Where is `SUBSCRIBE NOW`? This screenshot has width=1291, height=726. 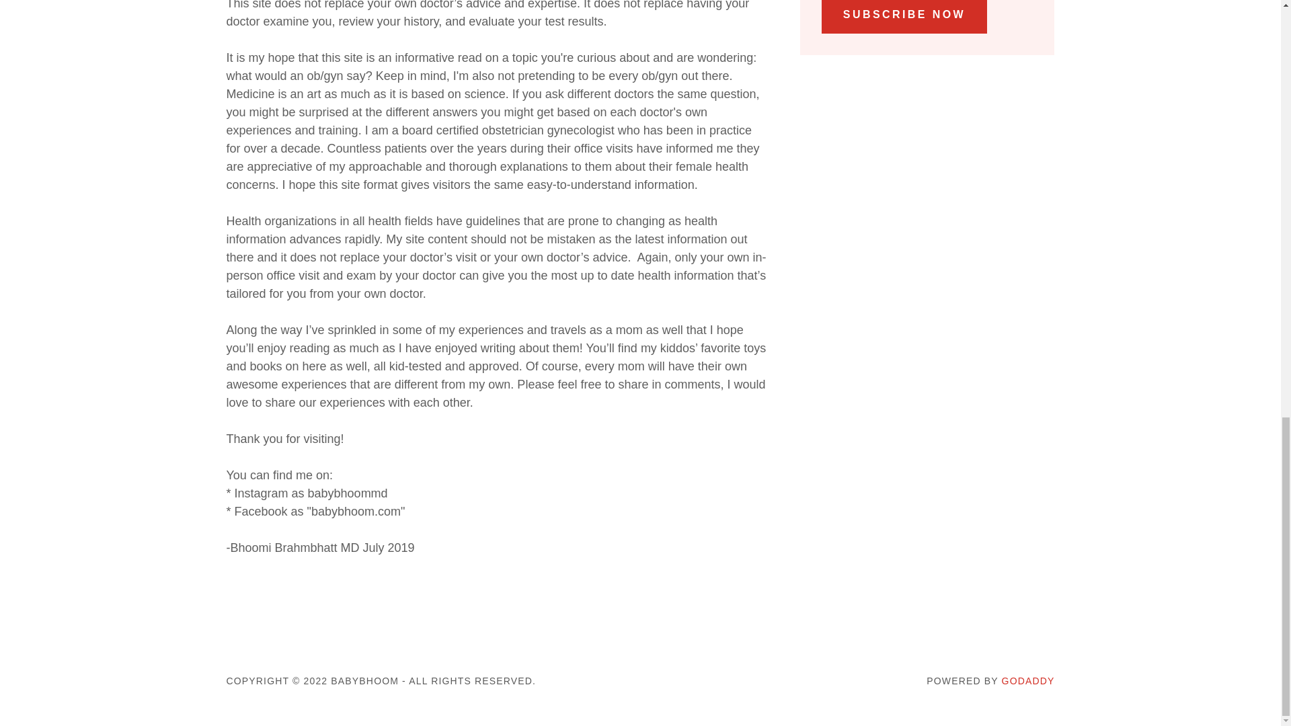 SUBSCRIBE NOW is located at coordinates (904, 16).